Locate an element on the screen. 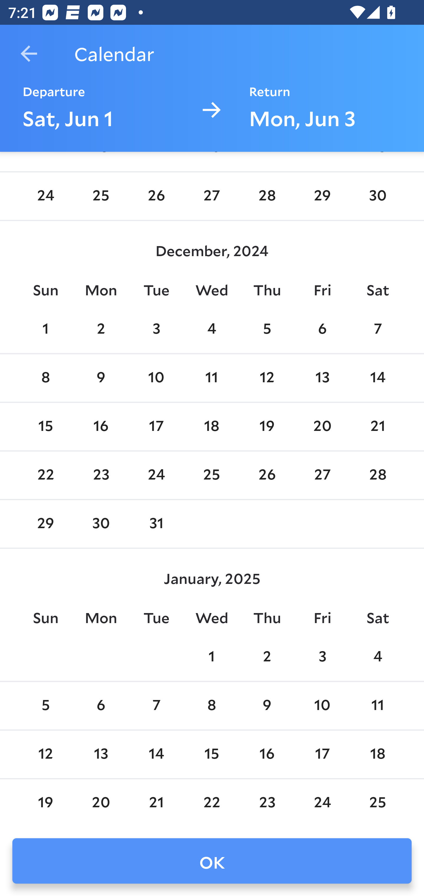  30 is located at coordinates (377, 196).